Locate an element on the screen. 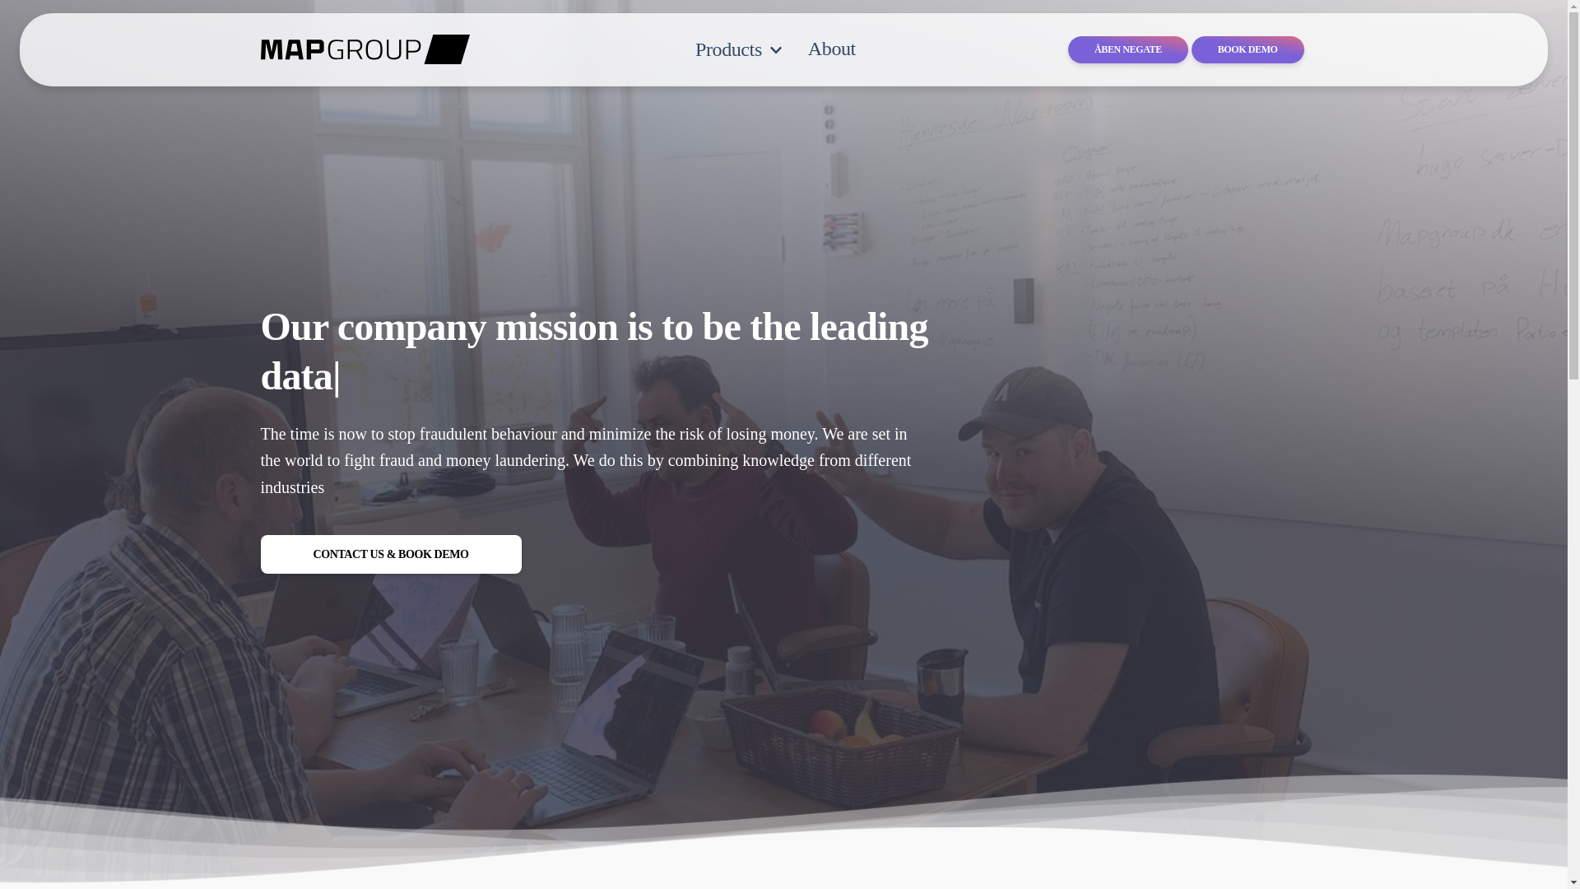  BOOK DEMO is located at coordinates (1248, 49).